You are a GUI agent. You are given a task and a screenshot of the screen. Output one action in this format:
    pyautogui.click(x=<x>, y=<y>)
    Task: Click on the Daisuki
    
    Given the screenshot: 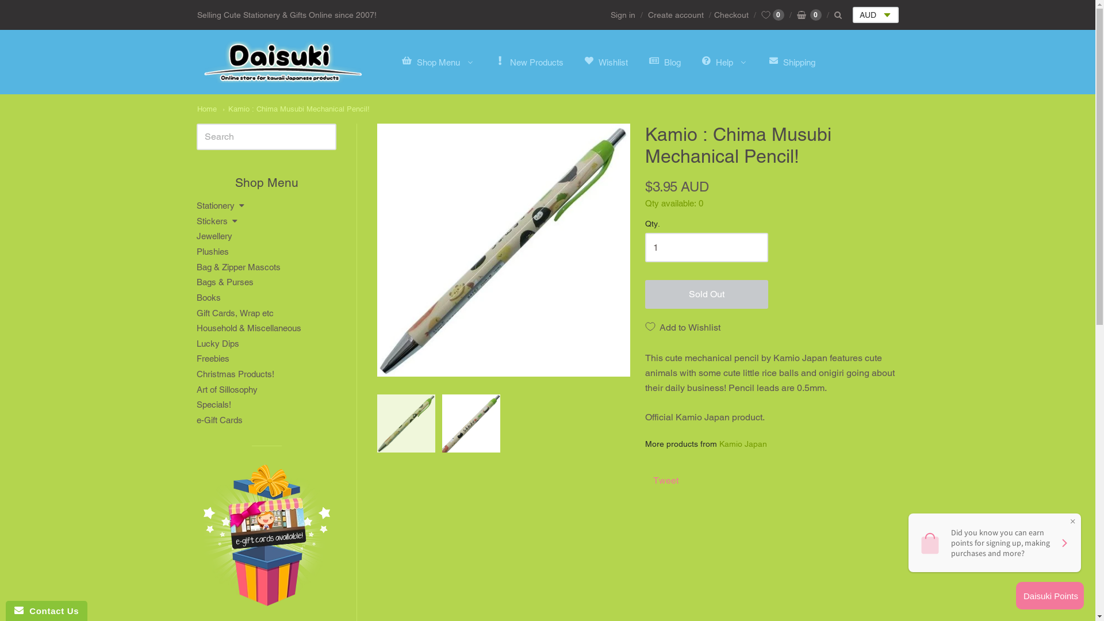 What is the action you would take?
    pyautogui.click(x=283, y=62)
    